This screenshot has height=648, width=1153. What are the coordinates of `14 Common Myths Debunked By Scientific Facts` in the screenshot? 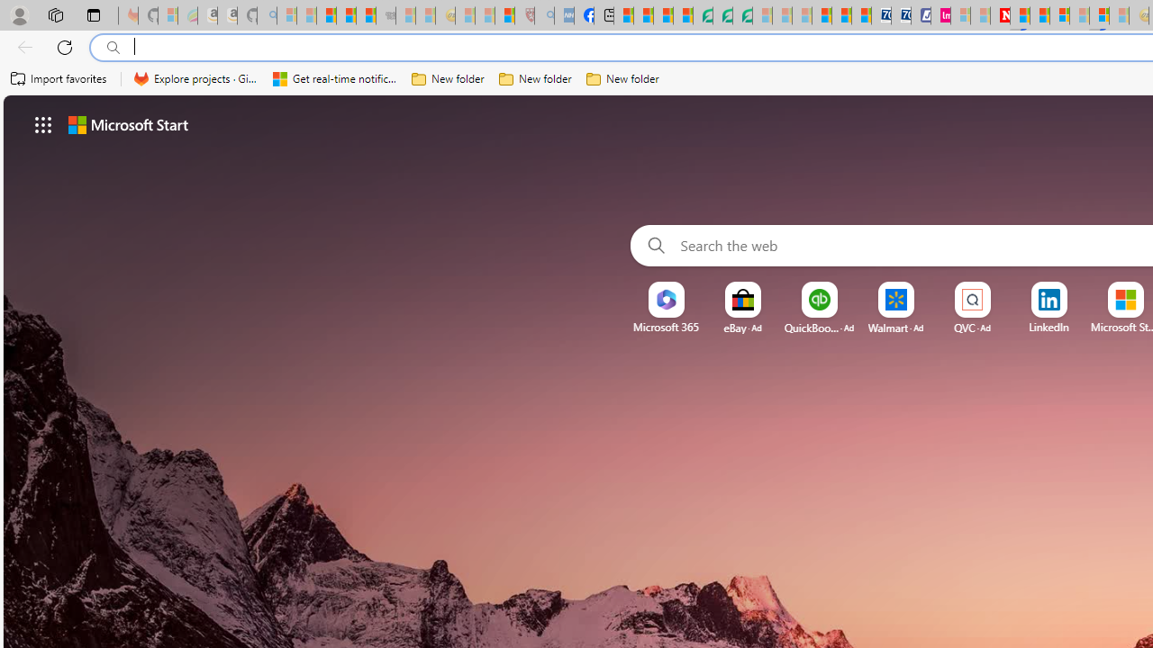 It's located at (1040, 16).